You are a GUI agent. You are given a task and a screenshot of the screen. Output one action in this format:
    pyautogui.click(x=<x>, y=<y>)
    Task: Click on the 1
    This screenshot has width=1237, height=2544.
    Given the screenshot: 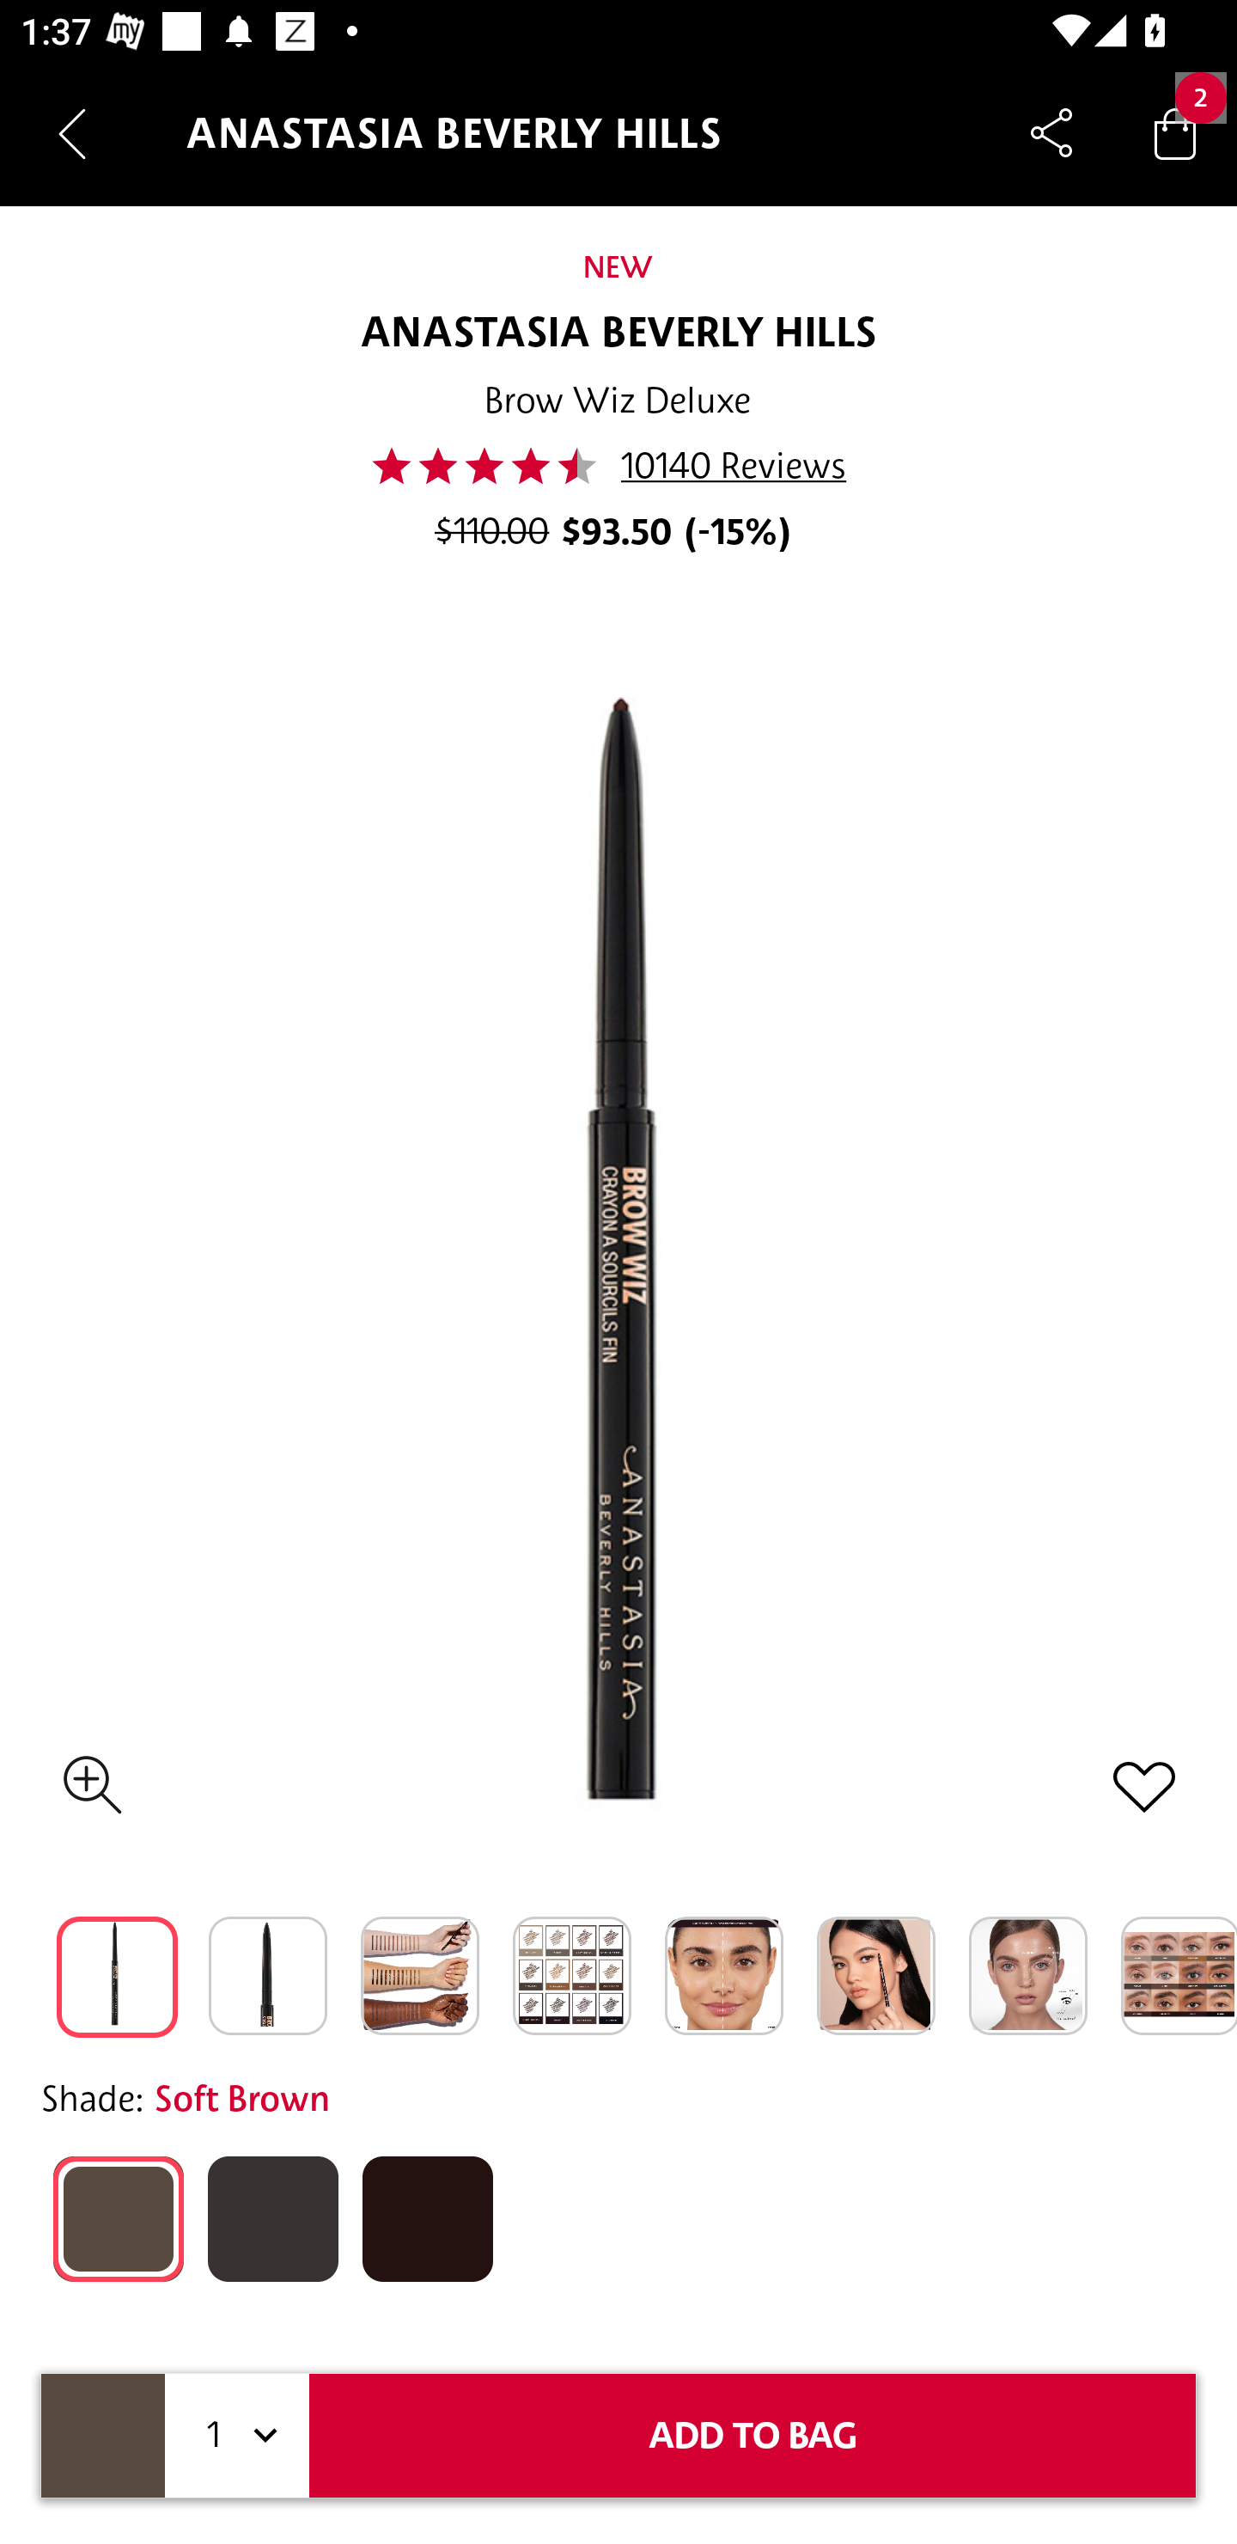 What is the action you would take?
    pyautogui.click(x=237, y=2436)
    